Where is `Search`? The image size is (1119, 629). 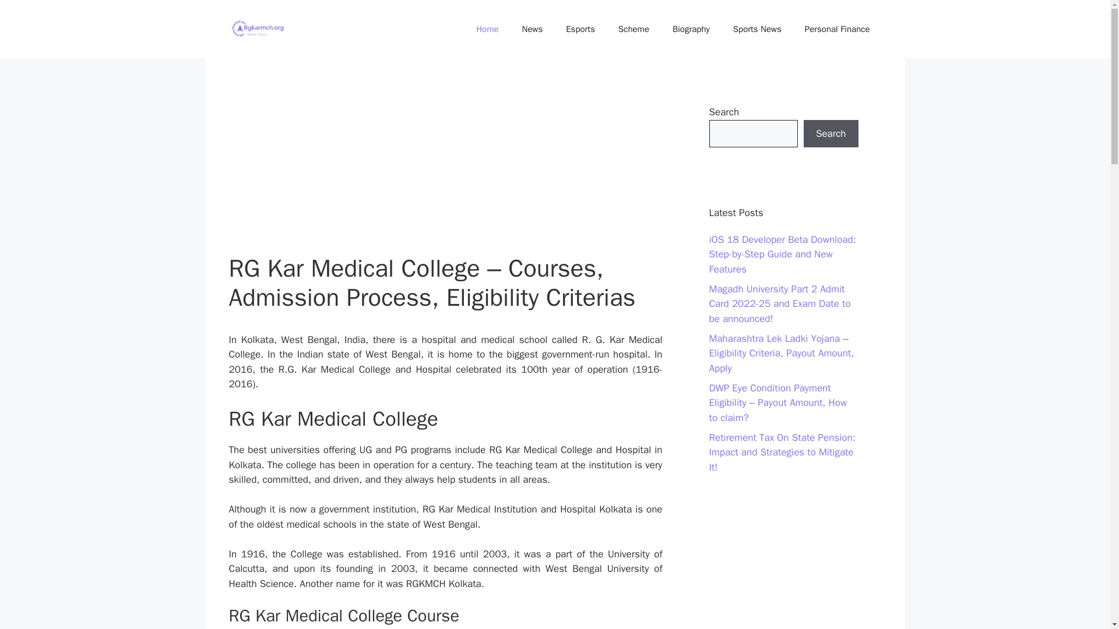 Search is located at coordinates (831, 134).